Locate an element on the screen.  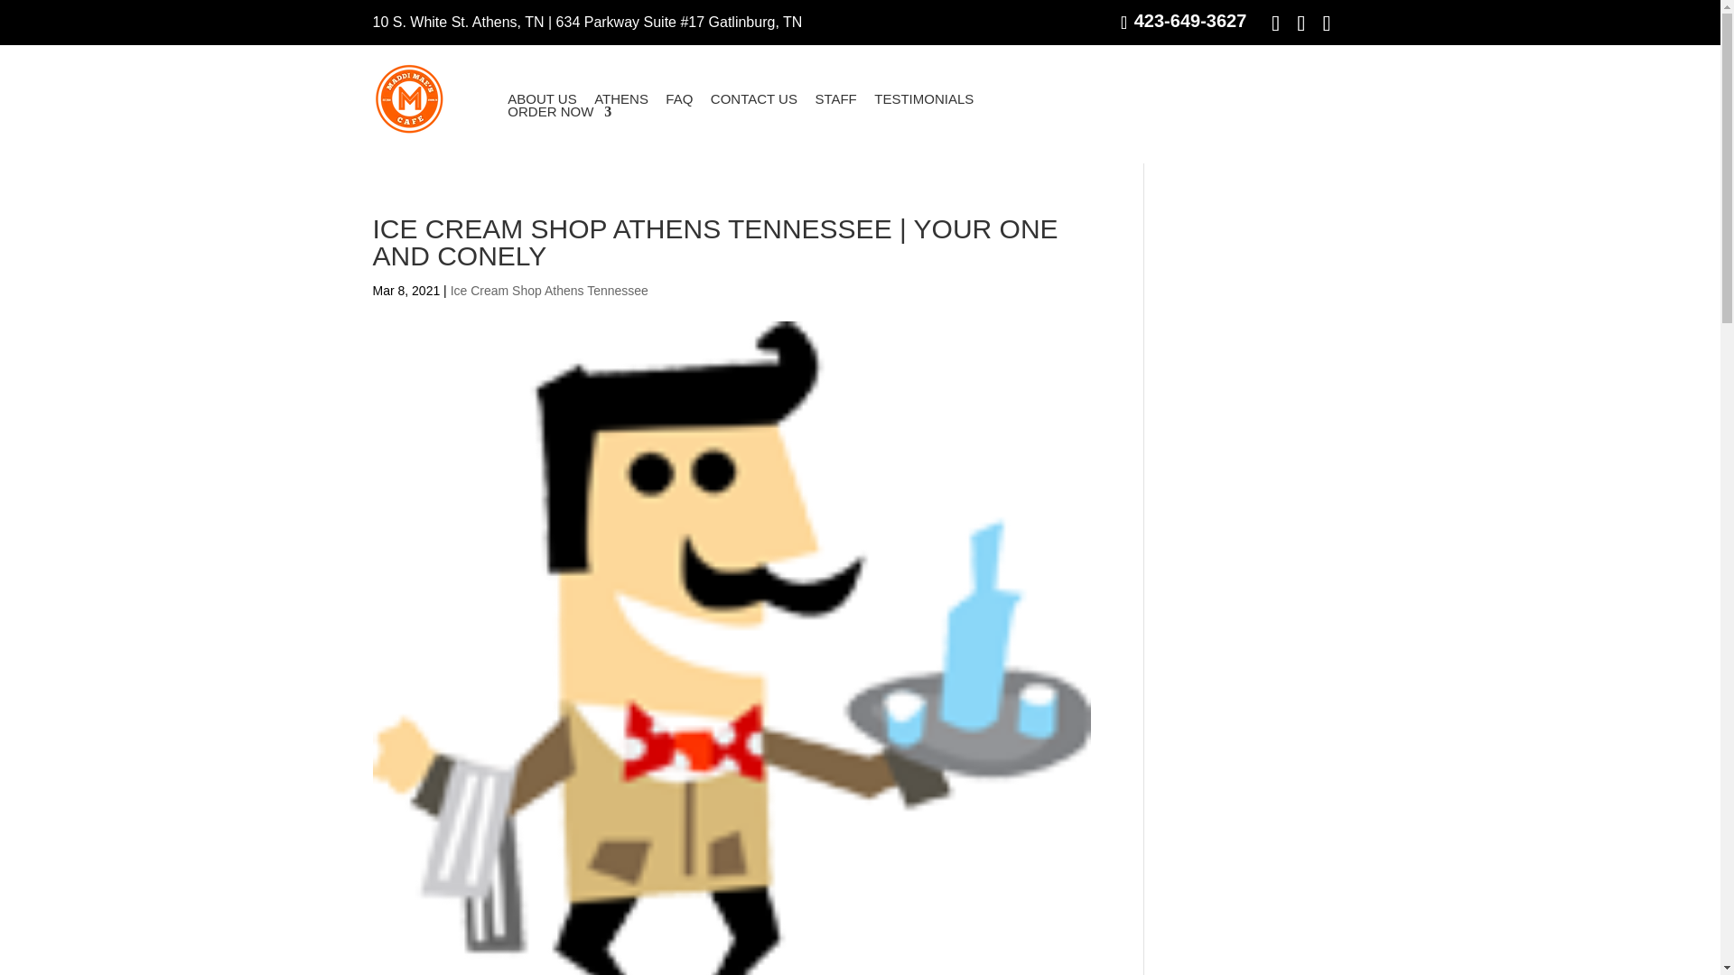
ORDER NOW is located at coordinates (560, 111).